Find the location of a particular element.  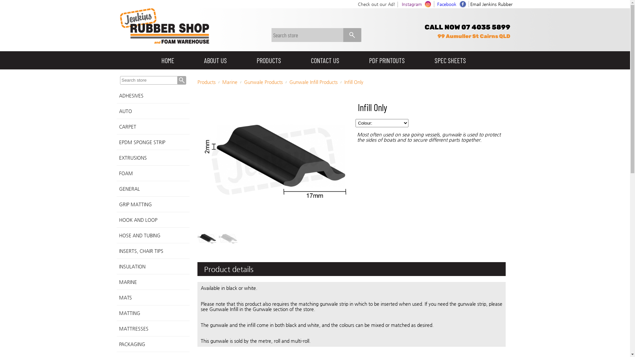

Gunwale Infill Products is located at coordinates (313, 82).